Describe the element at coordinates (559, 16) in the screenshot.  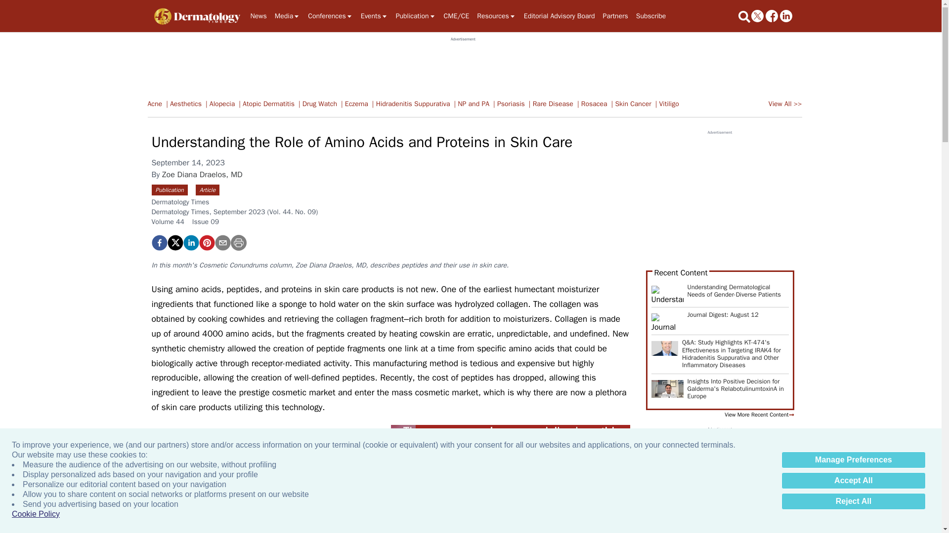
I see `Editorial Advisory Board` at that location.